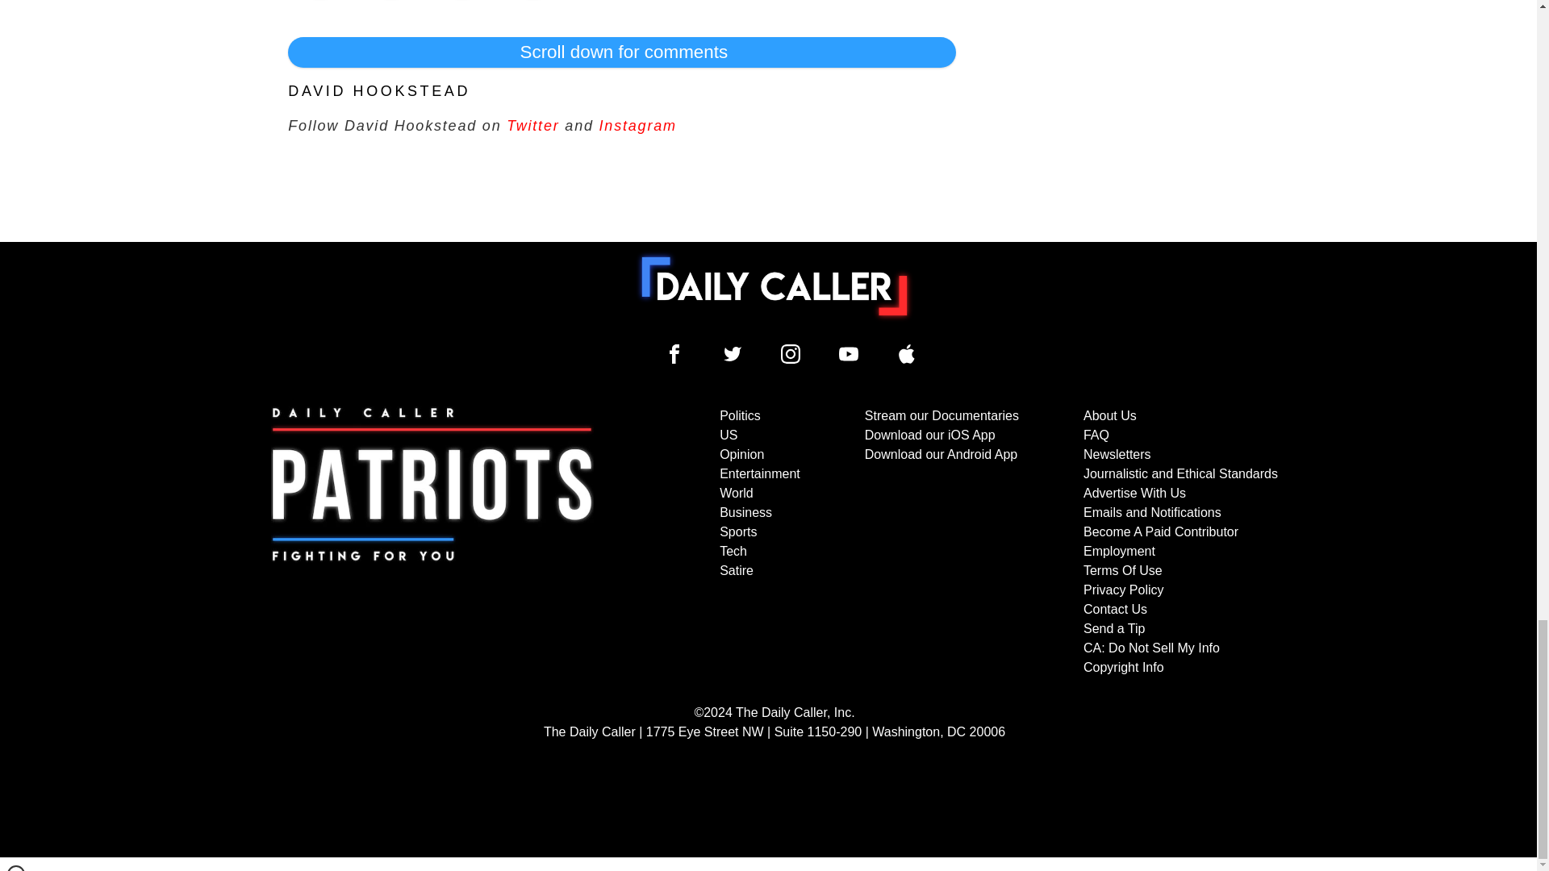  What do you see at coordinates (791, 353) in the screenshot?
I see `Daily Caller Instagram` at bounding box center [791, 353].